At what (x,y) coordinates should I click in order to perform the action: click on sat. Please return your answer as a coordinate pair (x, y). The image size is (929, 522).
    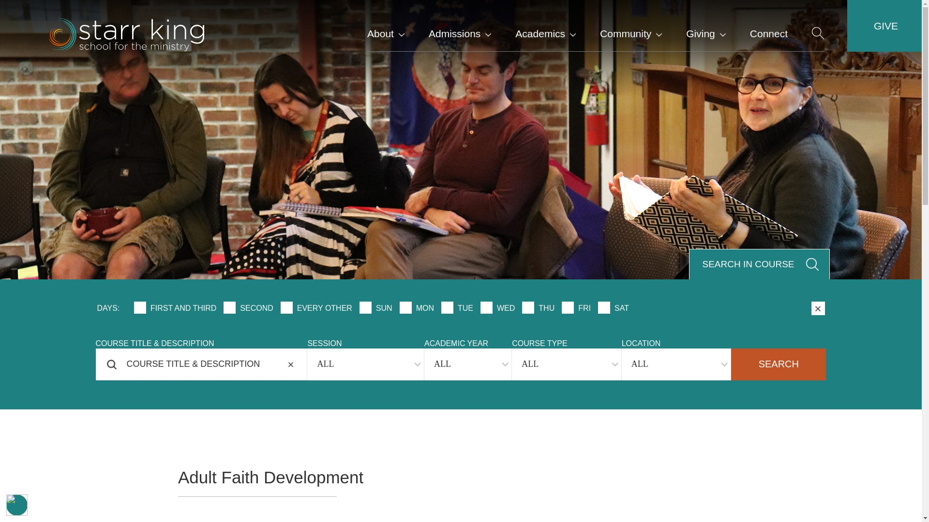
    Looking at the image, I should click on (605, 307).